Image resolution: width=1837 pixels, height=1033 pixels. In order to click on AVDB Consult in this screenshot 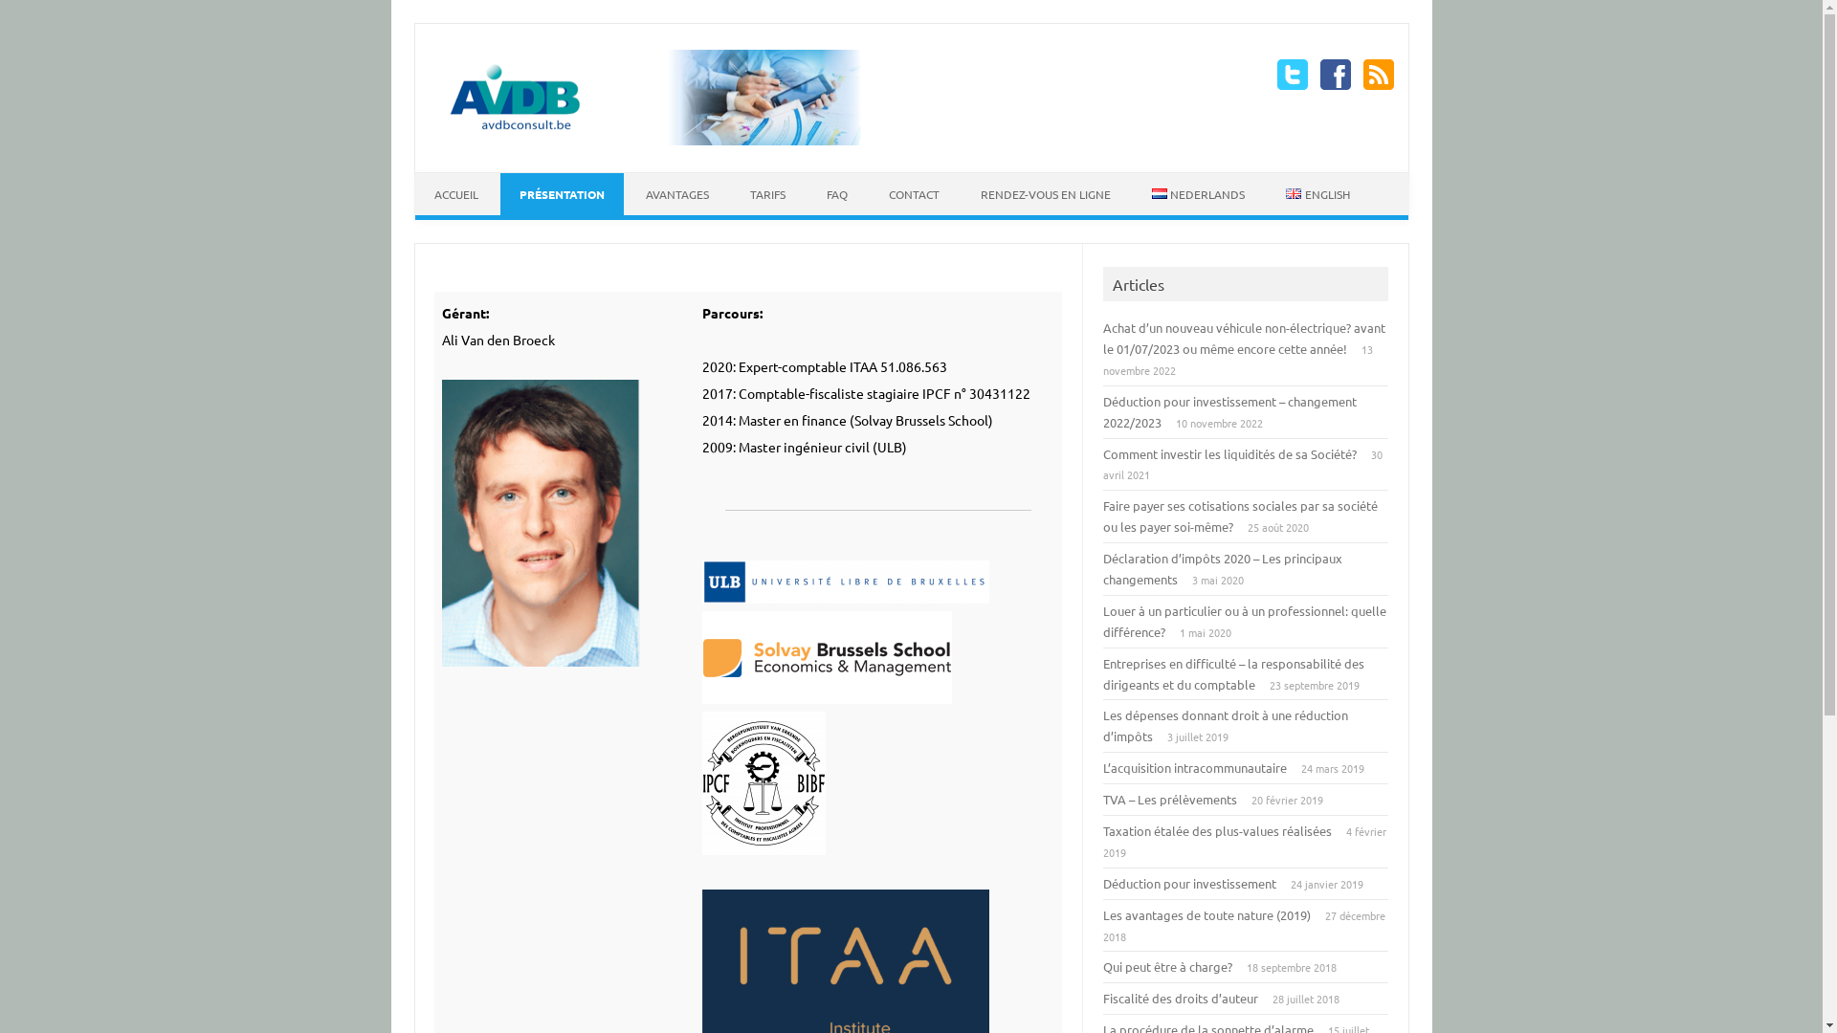, I will do `click(676, 140)`.